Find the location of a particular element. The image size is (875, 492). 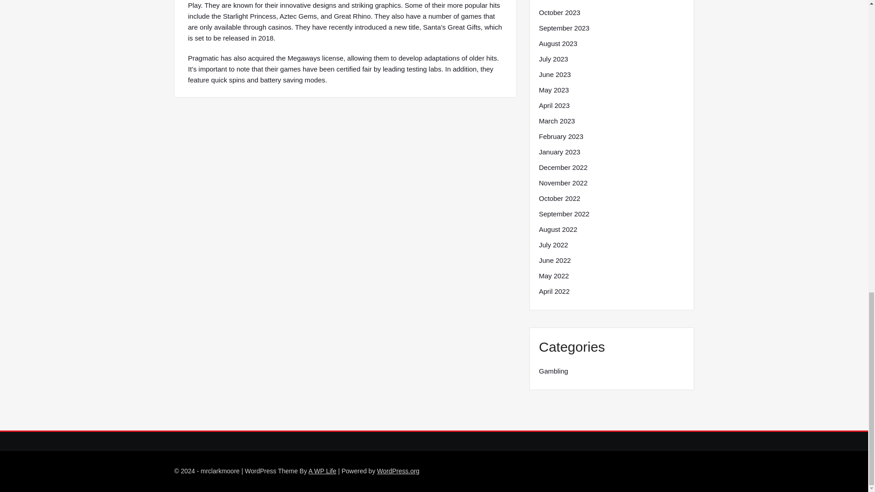

September 2022 is located at coordinates (564, 214).